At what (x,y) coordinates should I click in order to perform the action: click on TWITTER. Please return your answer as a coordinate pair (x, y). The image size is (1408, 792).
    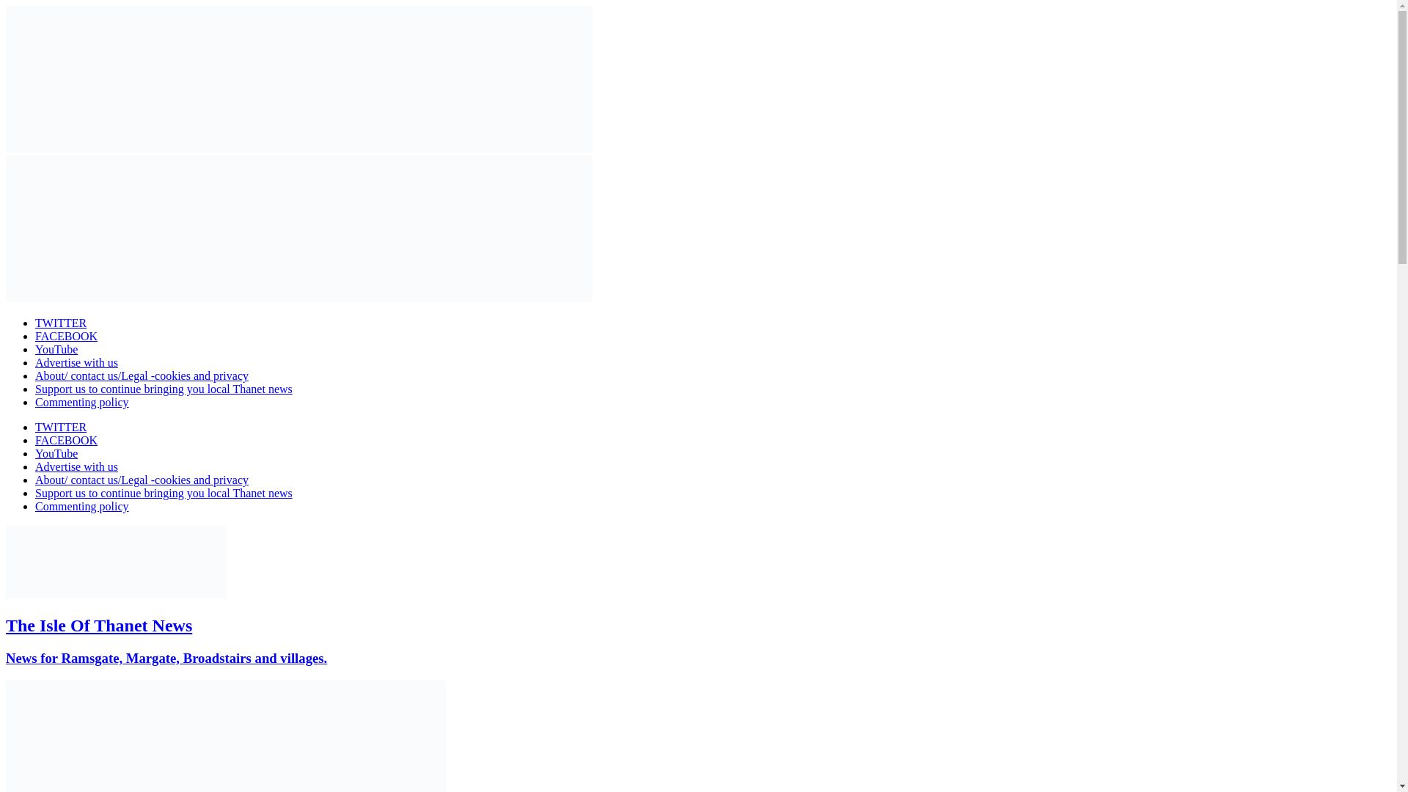
    Looking at the image, I should click on (60, 427).